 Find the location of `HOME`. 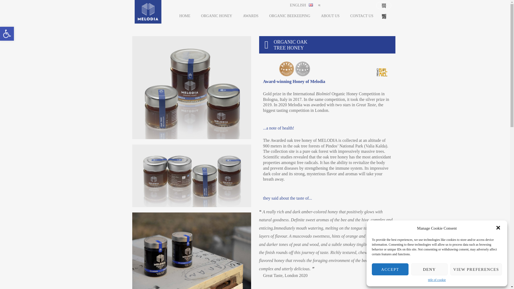

HOME is located at coordinates (185, 16).